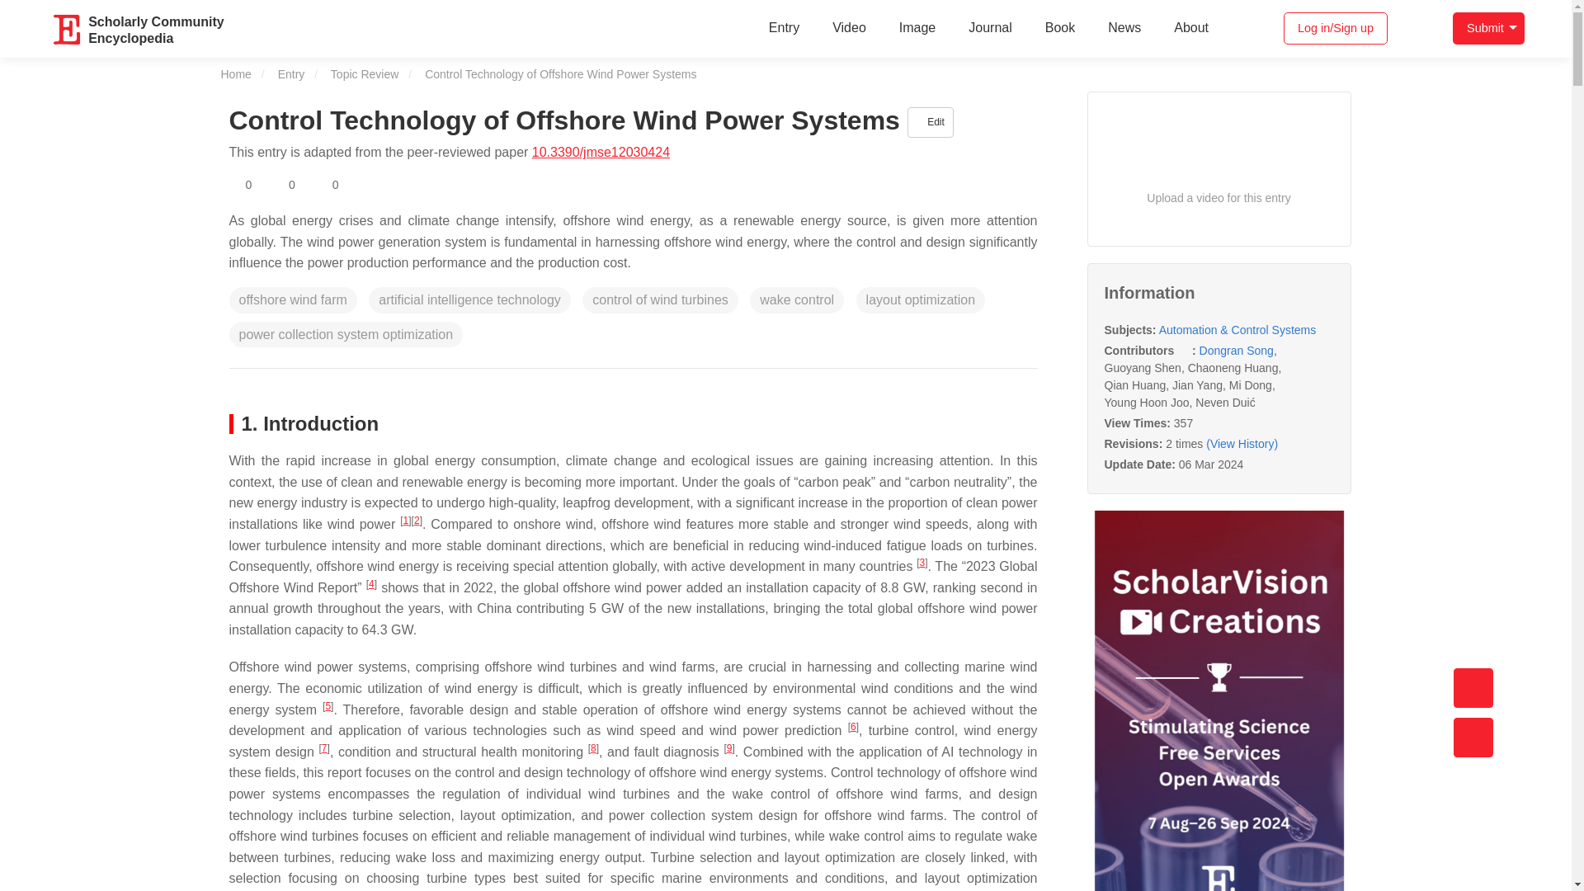 The height and width of the screenshot is (891, 1584). I want to click on Favorite, so click(241, 185).